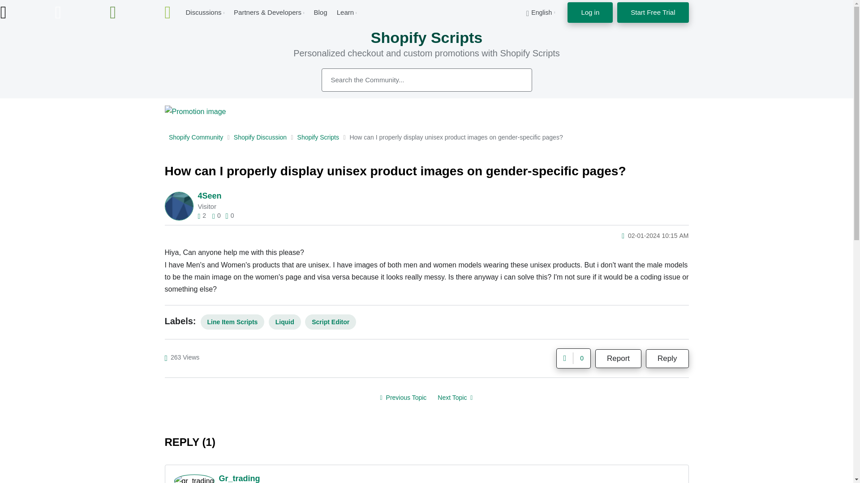 The height and width of the screenshot is (483, 860). Describe the element at coordinates (427, 80) in the screenshot. I see `Search` at that location.